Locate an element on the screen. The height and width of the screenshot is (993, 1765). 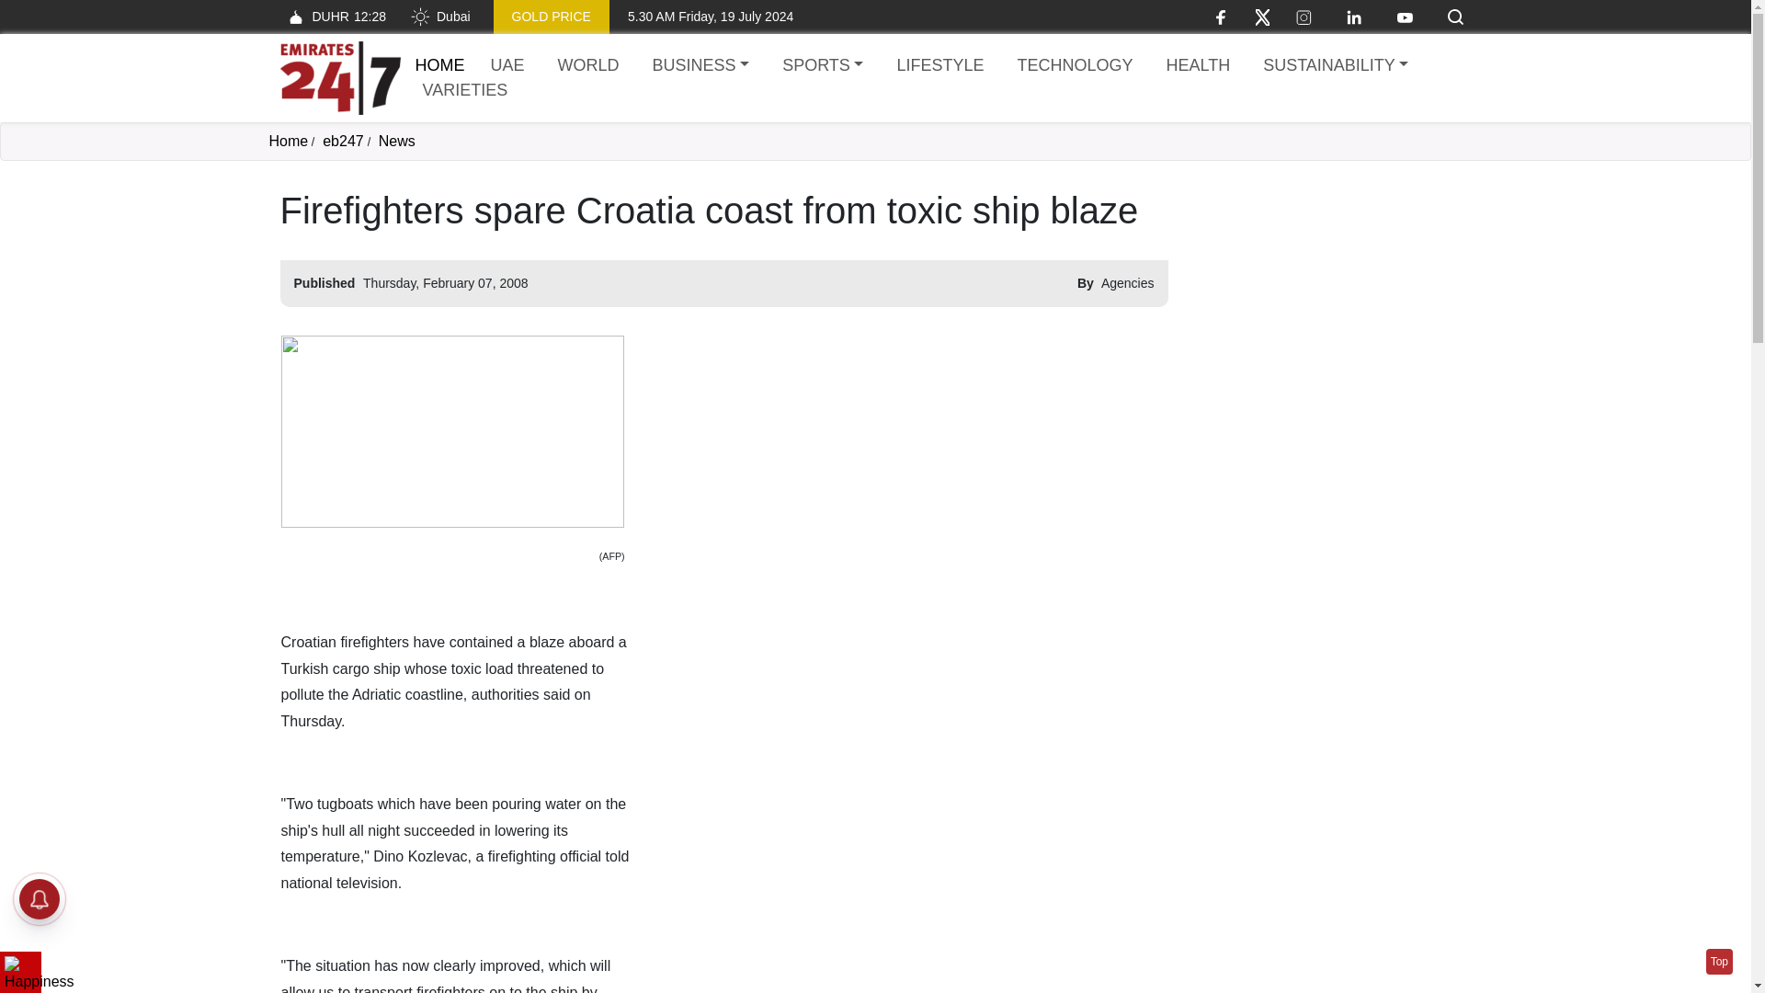
Home is located at coordinates (552, 17).